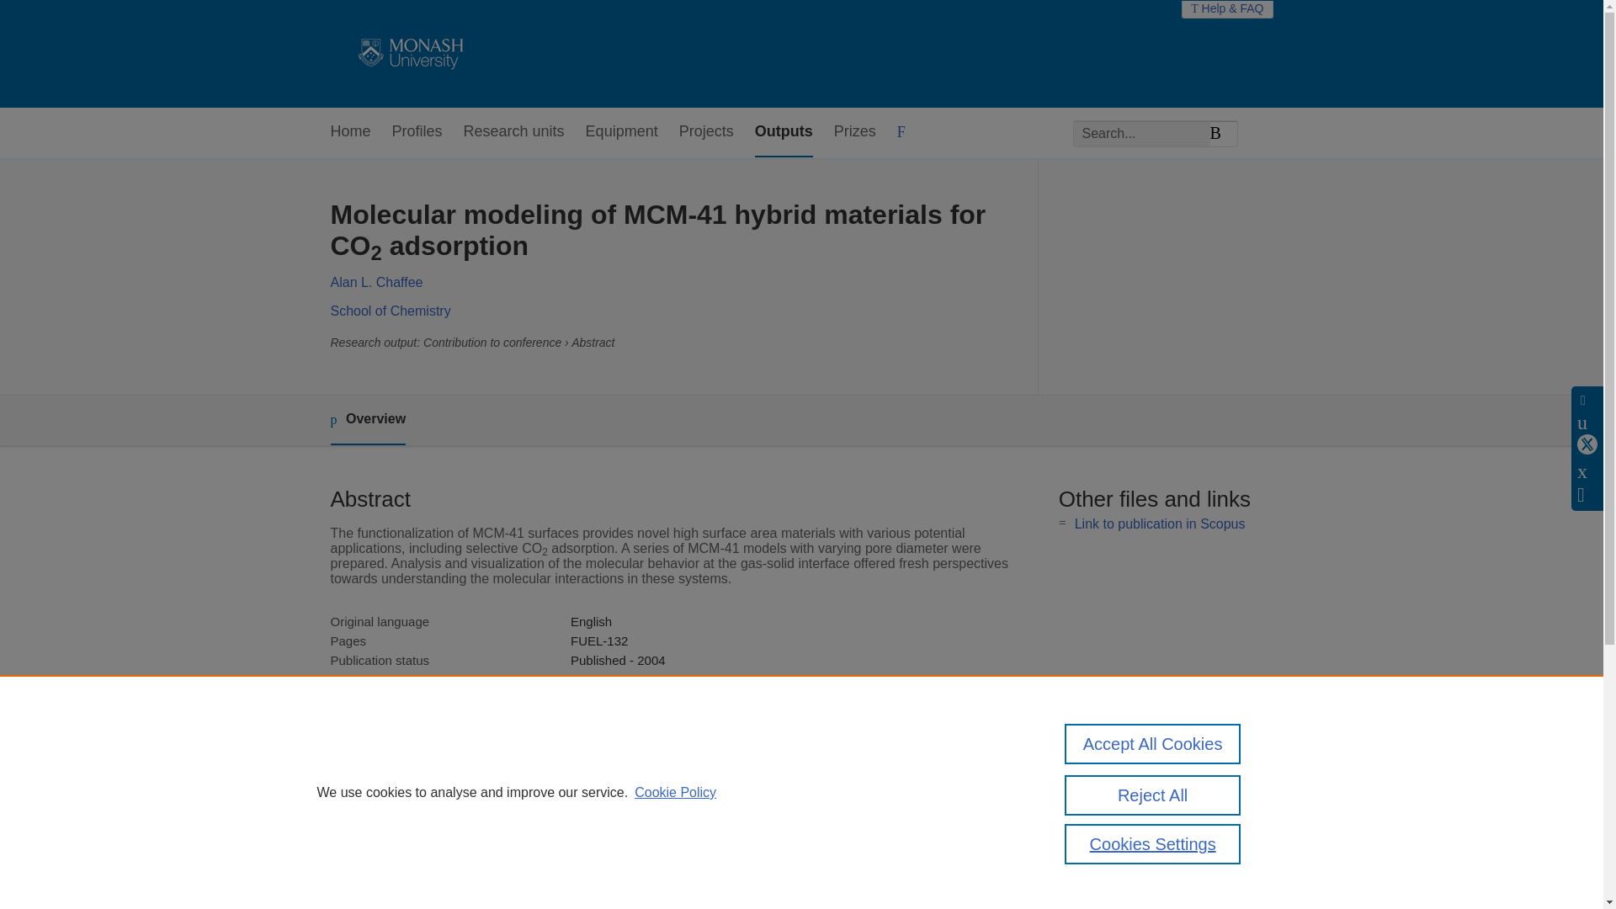  What do you see at coordinates (1160, 524) in the screenshot?
I see `Link to publication in Scopus` at bounding box center [1160, 524].